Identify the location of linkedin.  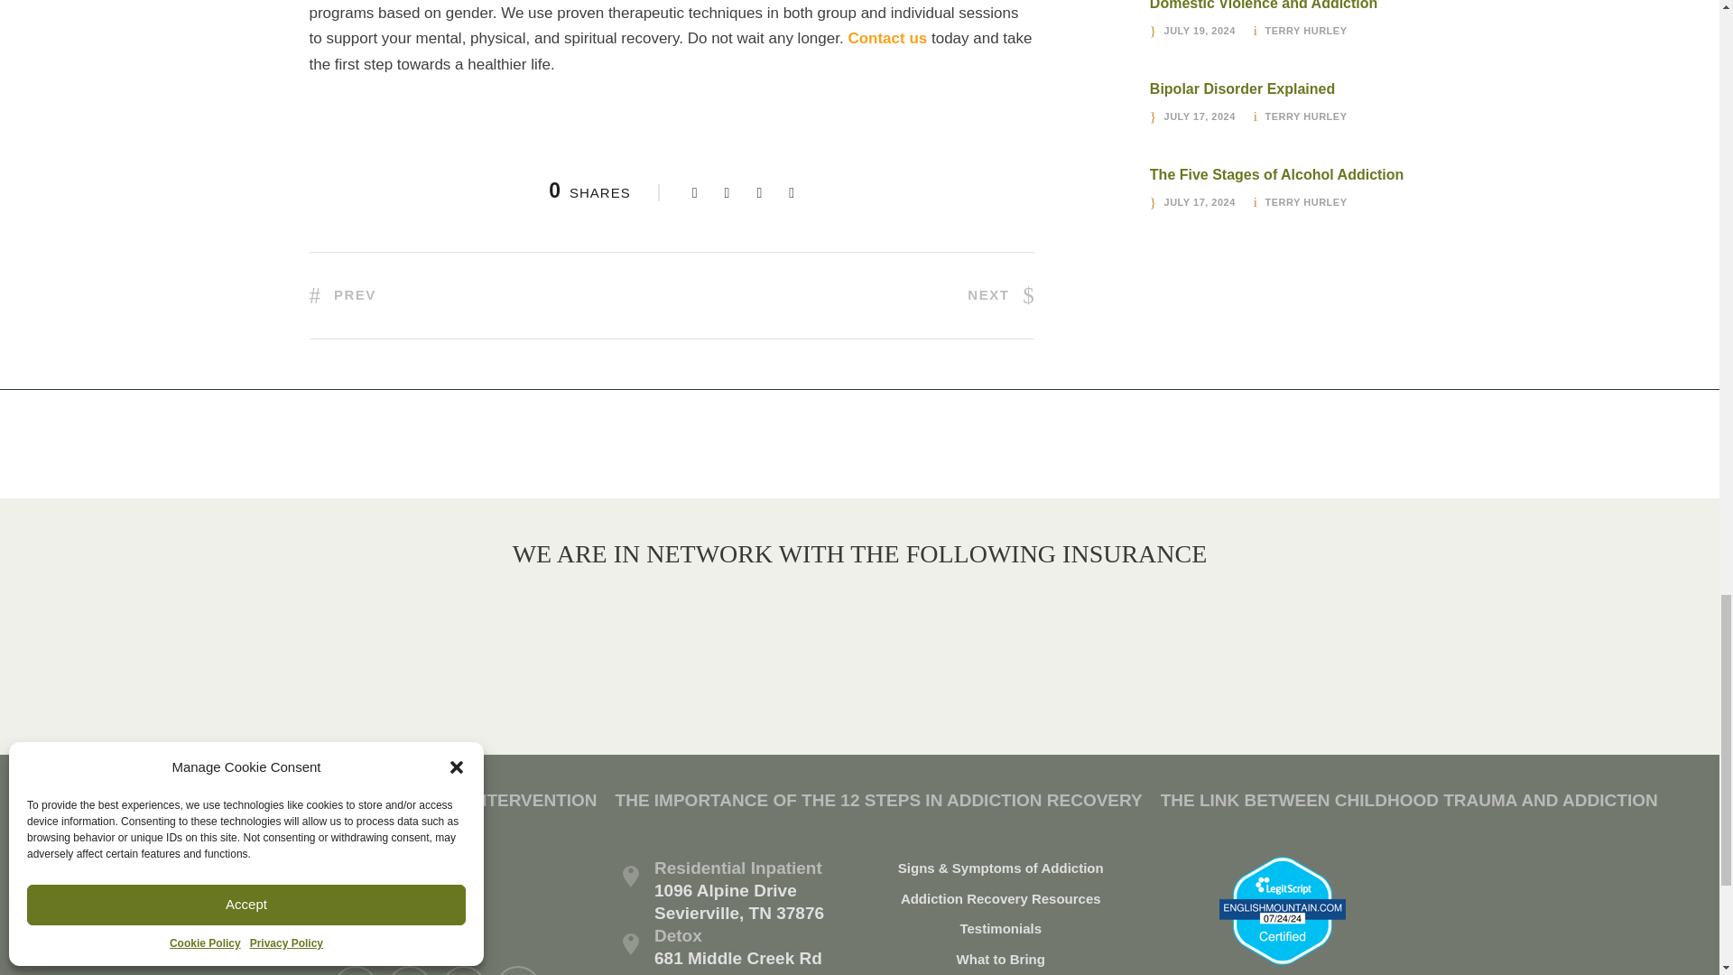
(409, 970).